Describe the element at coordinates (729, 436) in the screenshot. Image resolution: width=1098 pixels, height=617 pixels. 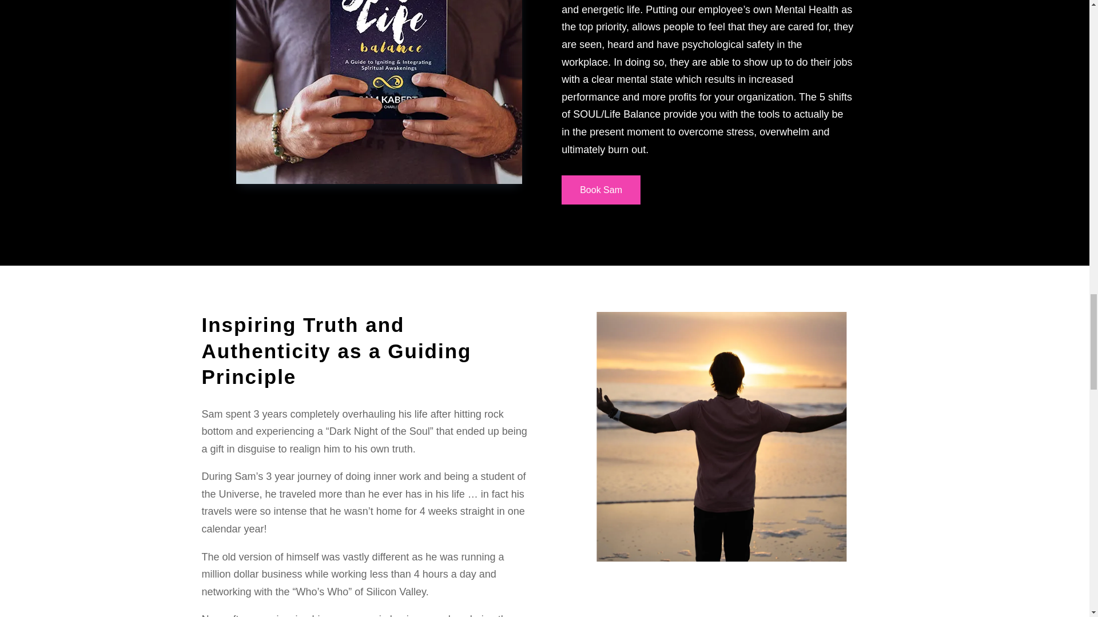
I see `skphotodump9` at that location.